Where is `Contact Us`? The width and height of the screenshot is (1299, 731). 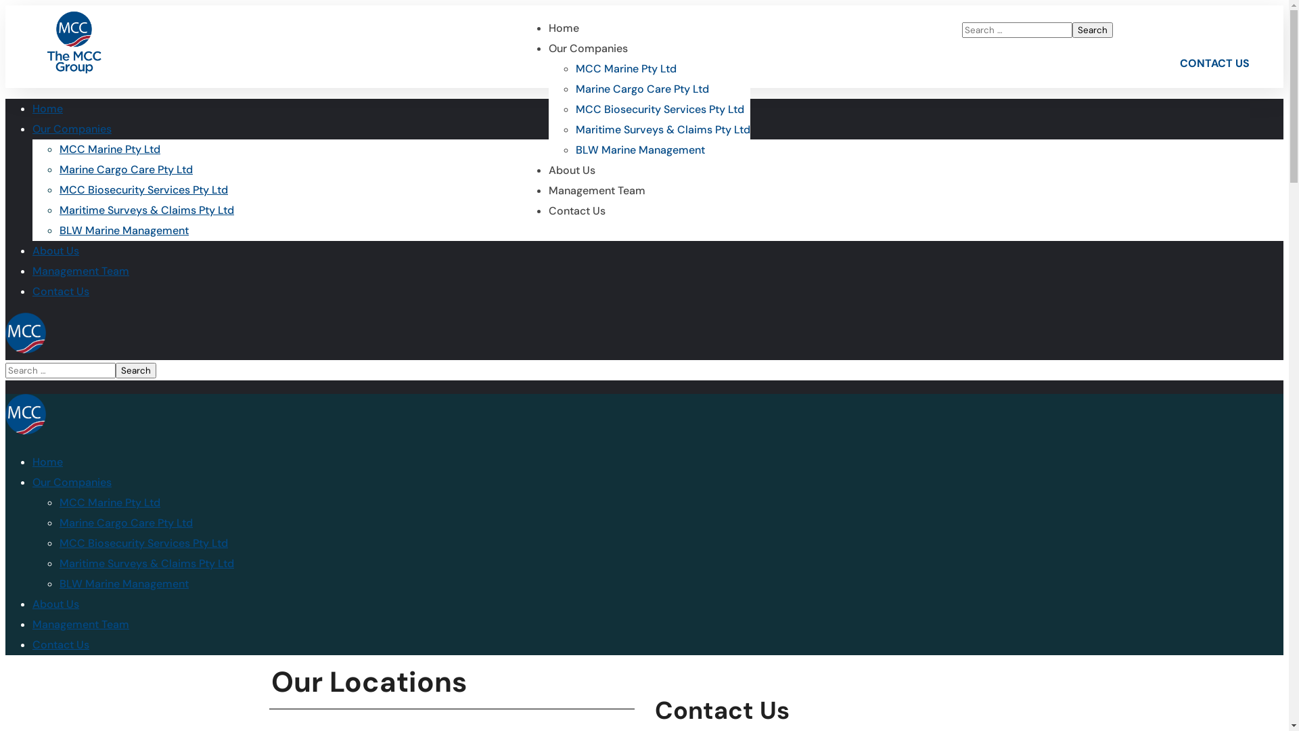
Contact Us is located at coordinates (61, 644).